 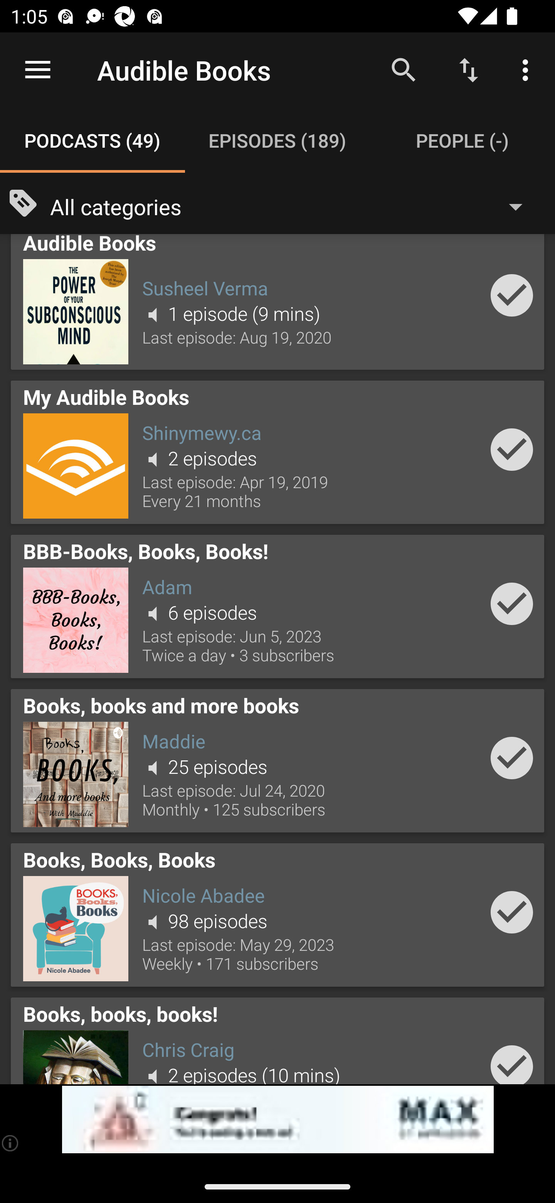 What do you see at coordinates (294, 206) in the screenshot?
I see `All categories` at bounding box center [294, 206].